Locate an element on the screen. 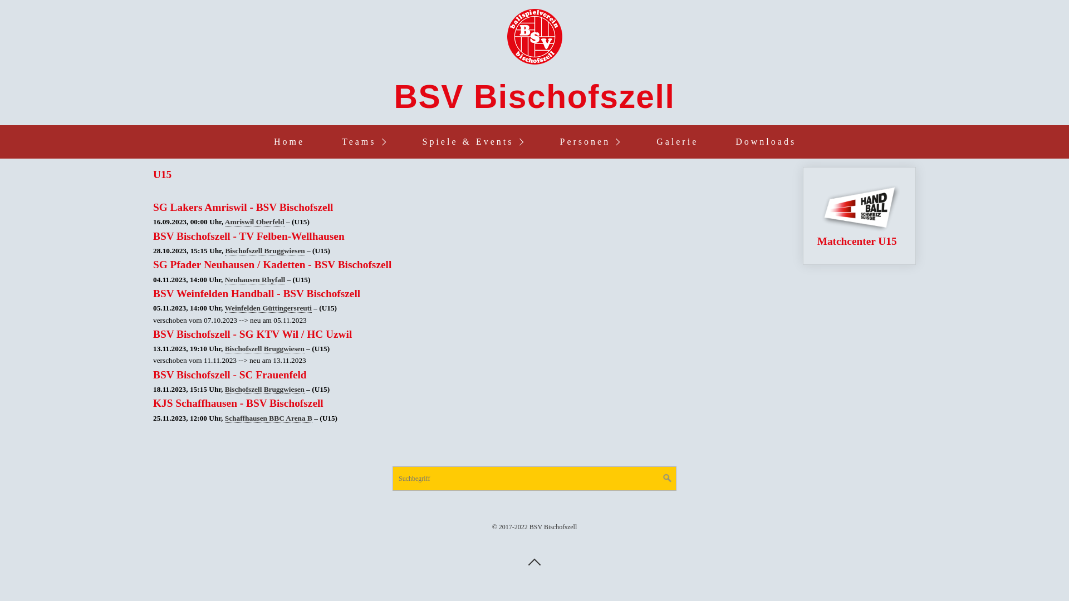  Home is located at coordinates (288, 142).